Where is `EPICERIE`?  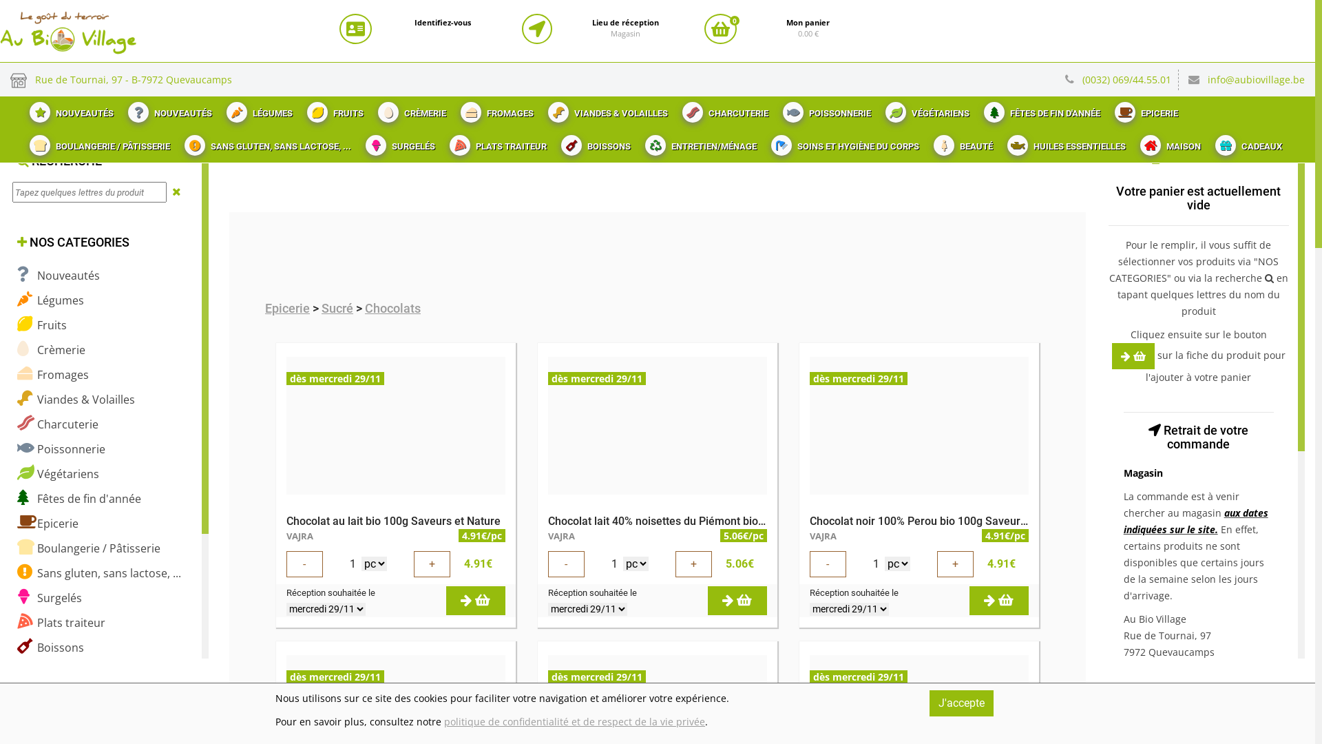
EPICERIE is located at coordinates (1144, 110).